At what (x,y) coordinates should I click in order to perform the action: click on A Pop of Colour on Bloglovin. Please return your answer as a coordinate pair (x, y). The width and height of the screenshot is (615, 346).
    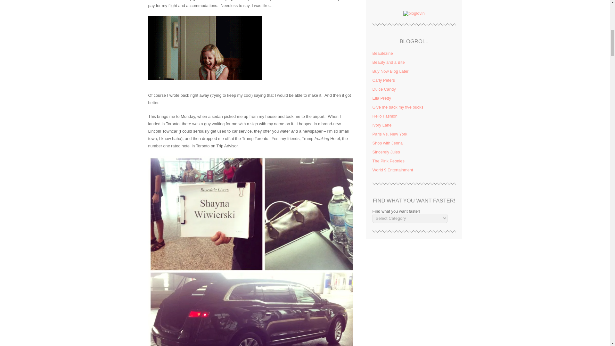
    Looking at the image, I should click on (414, 13).